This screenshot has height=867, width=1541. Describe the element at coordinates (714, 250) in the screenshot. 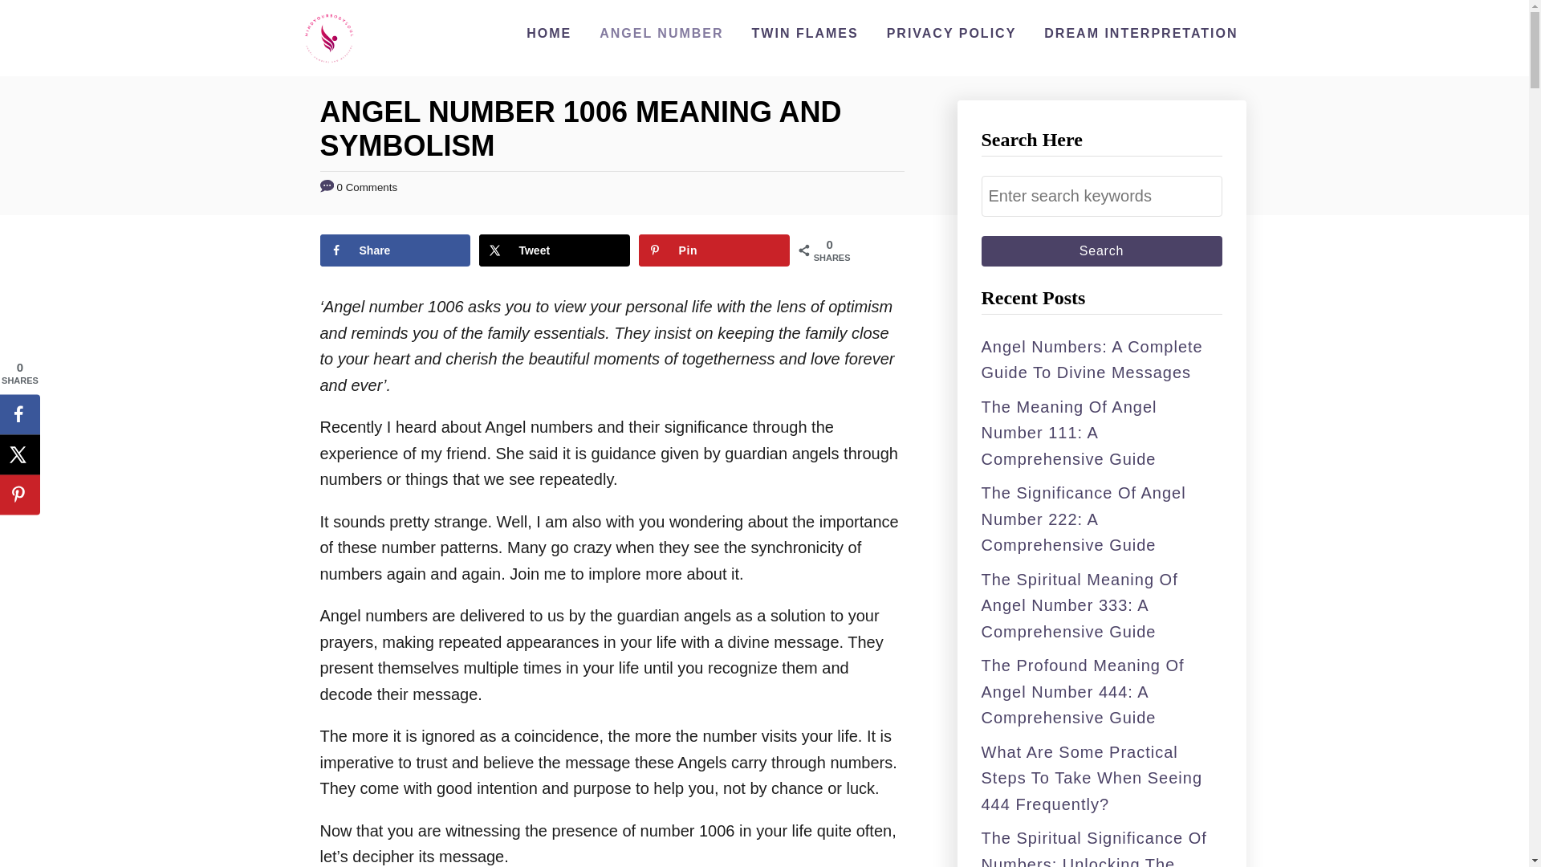

I see `Save to Pinterest` at that location.